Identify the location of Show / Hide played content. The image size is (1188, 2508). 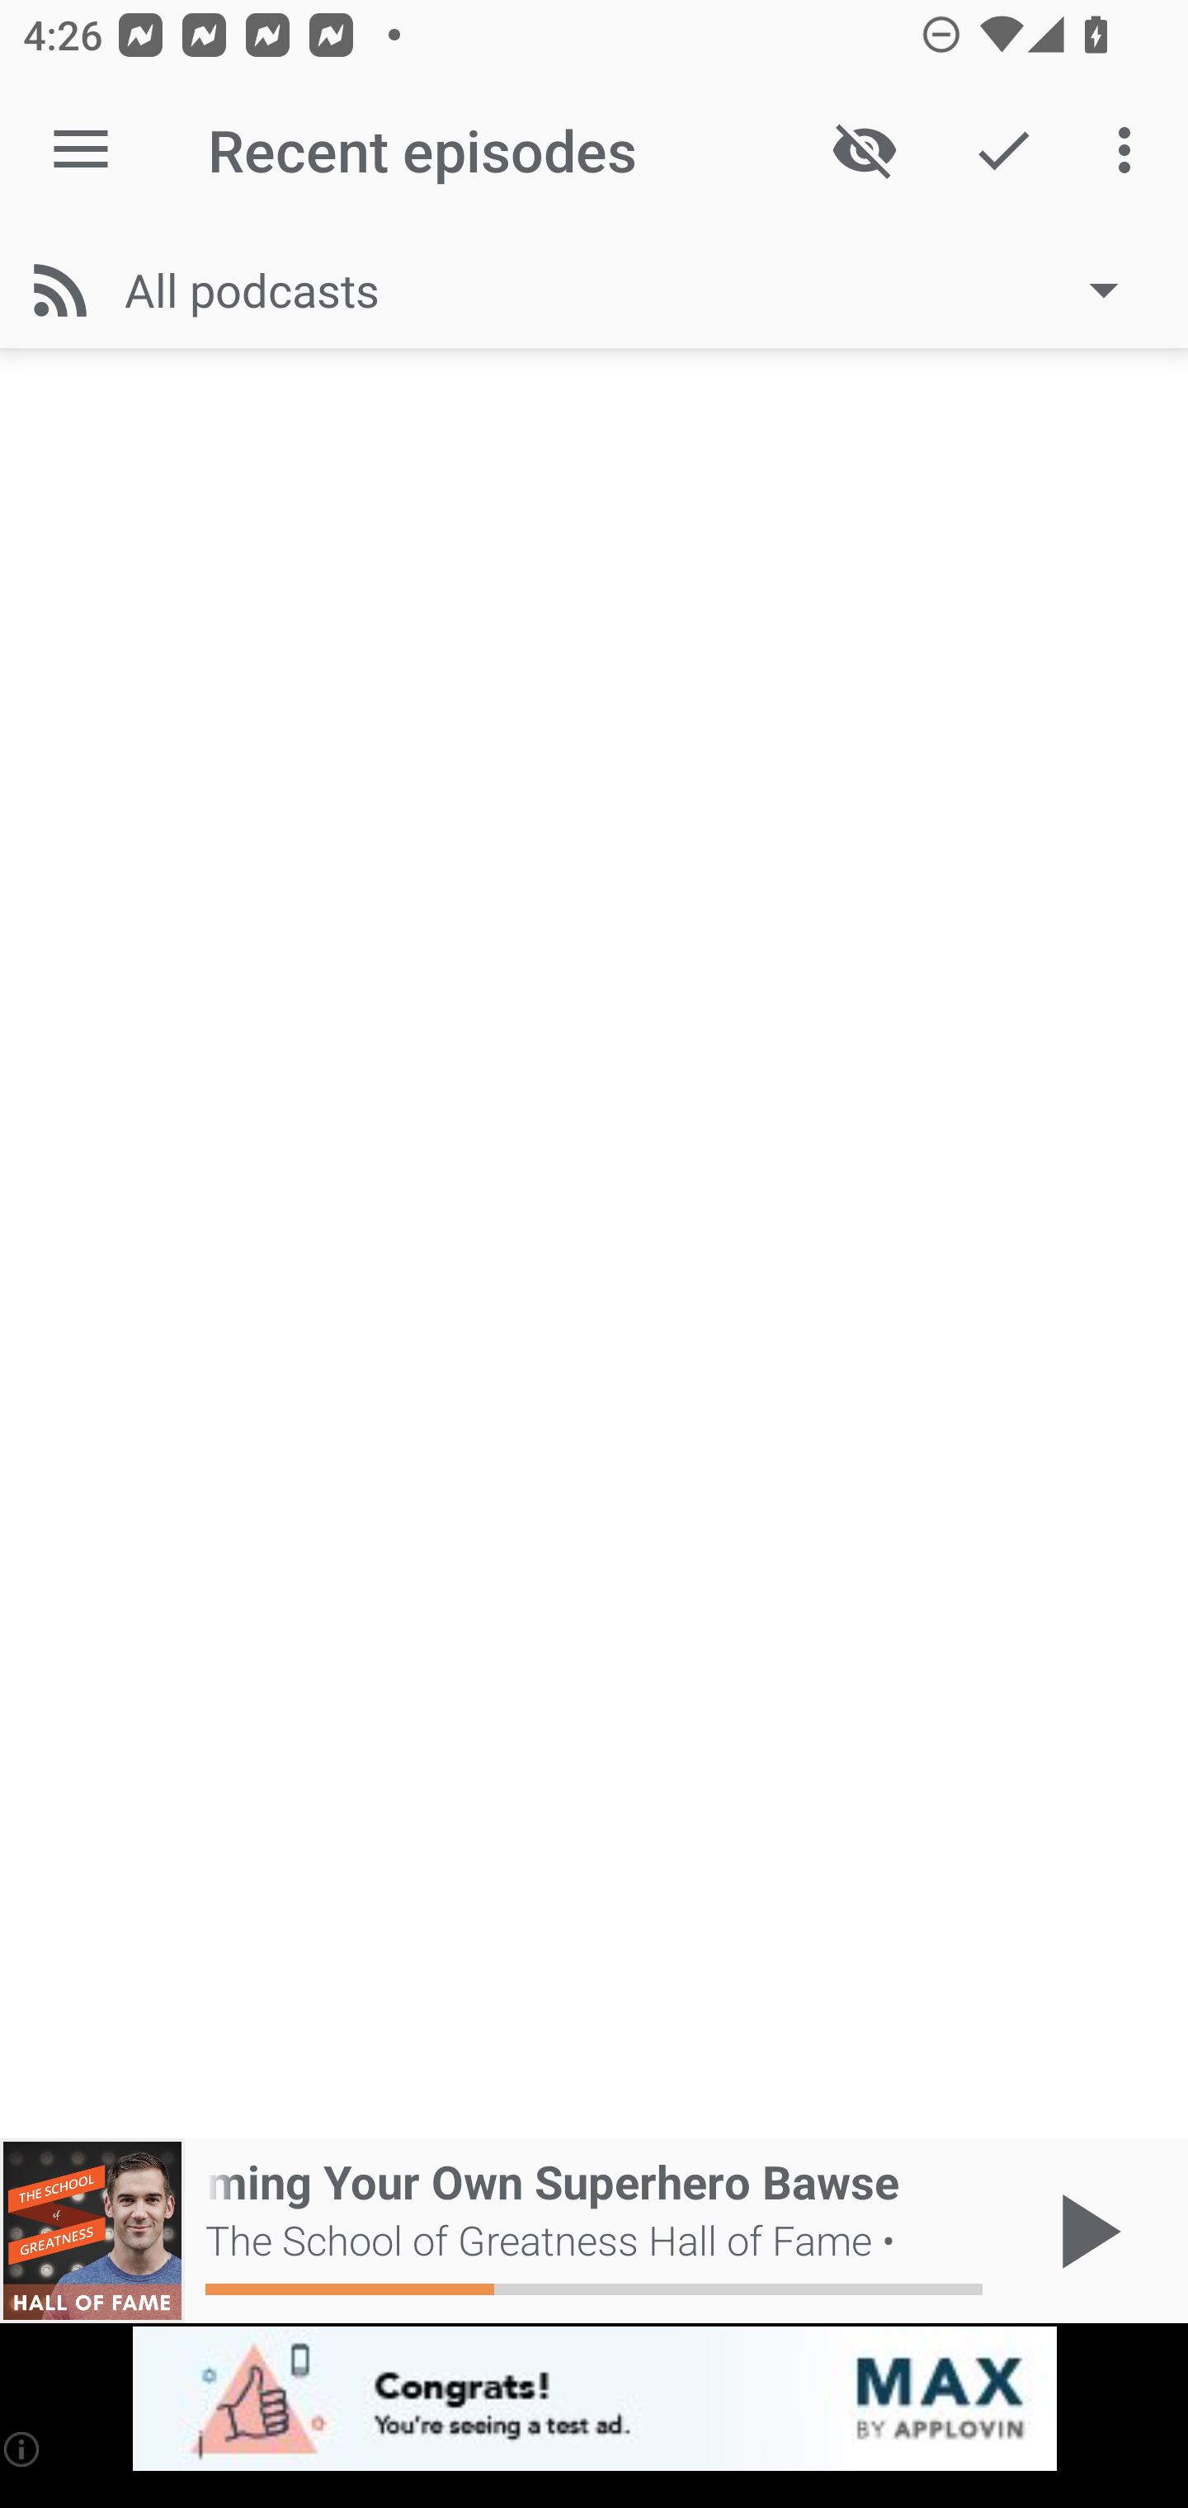
(864, 150).